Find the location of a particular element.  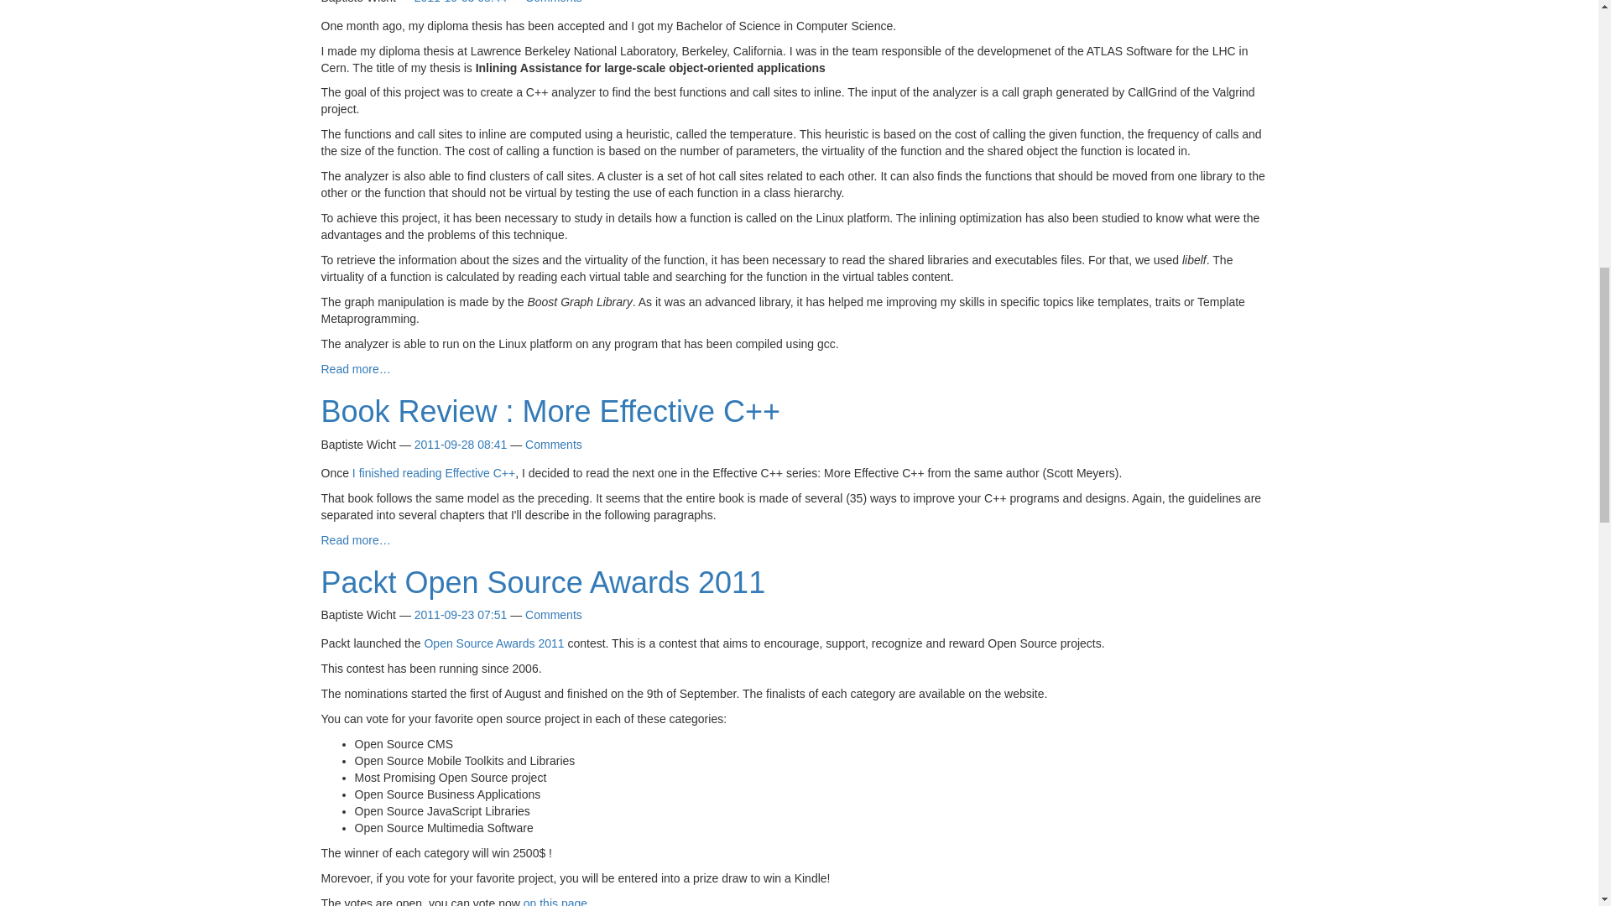

Open Source Awards 2011 is located at coordinates (493, 643).